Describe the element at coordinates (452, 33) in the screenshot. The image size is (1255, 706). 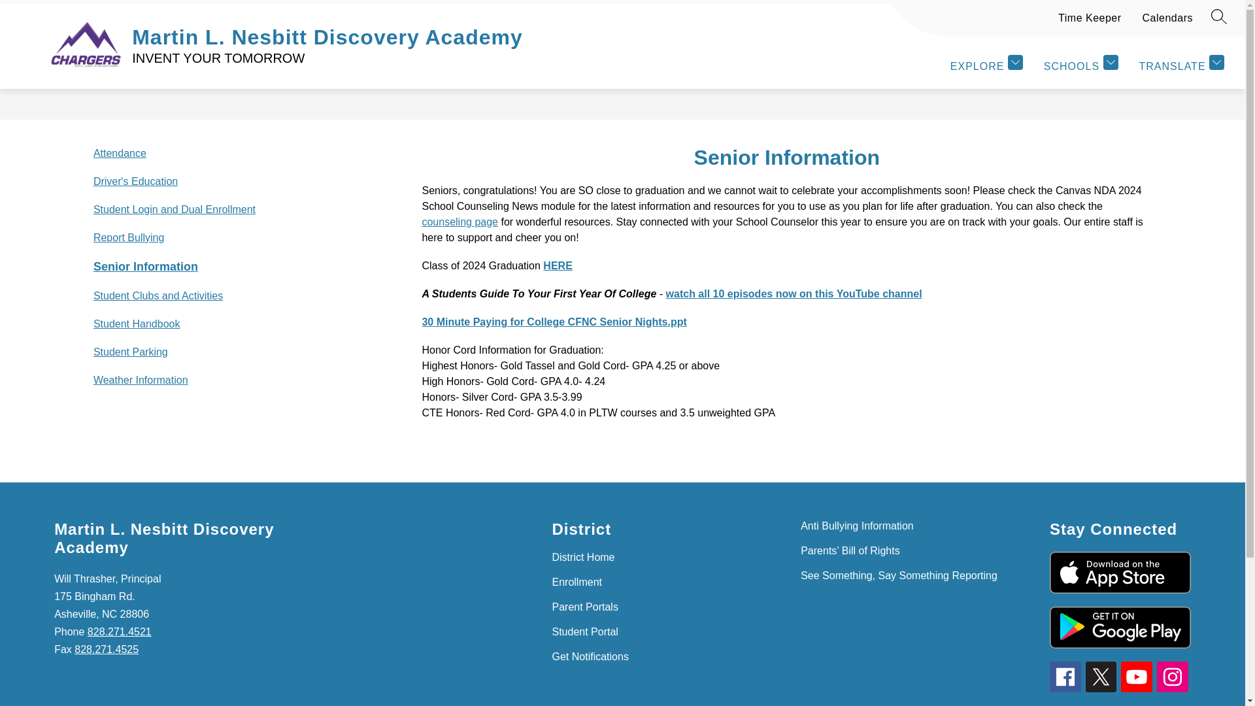
I see `ACADEMICS` at that location.